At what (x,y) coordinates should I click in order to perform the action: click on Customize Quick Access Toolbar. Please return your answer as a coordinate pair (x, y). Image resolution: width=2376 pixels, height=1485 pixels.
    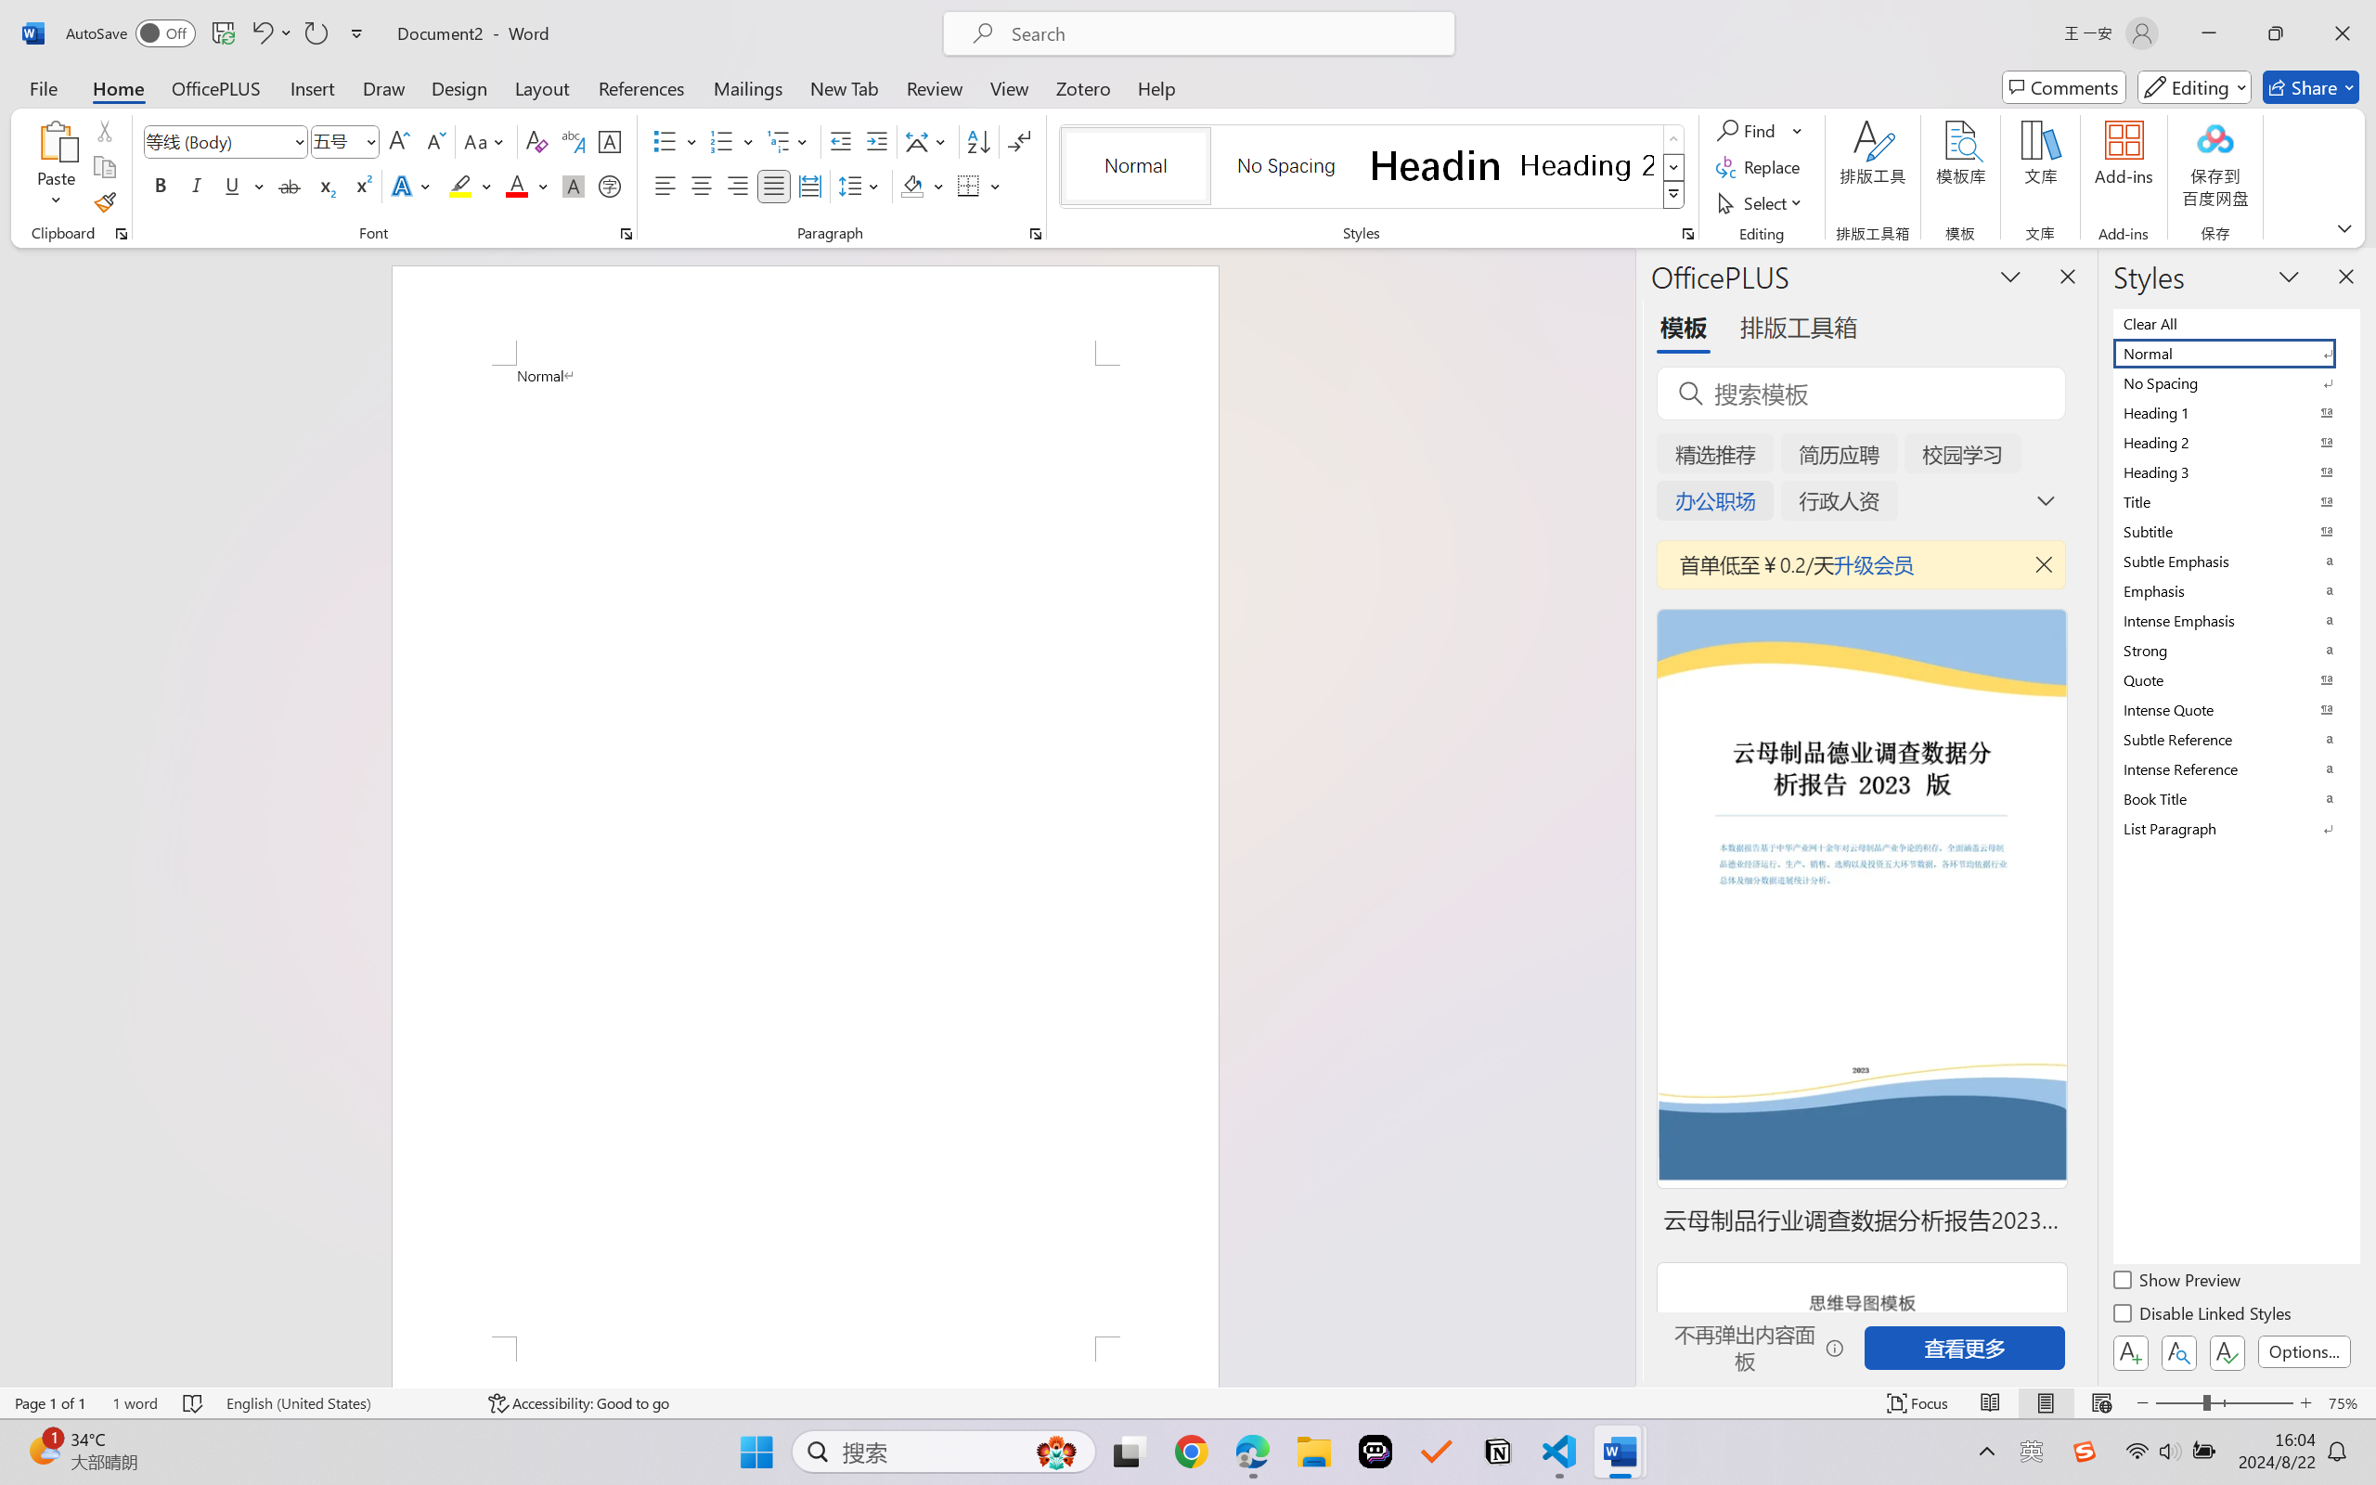
    Looking at the image, I should click on (357, 33).